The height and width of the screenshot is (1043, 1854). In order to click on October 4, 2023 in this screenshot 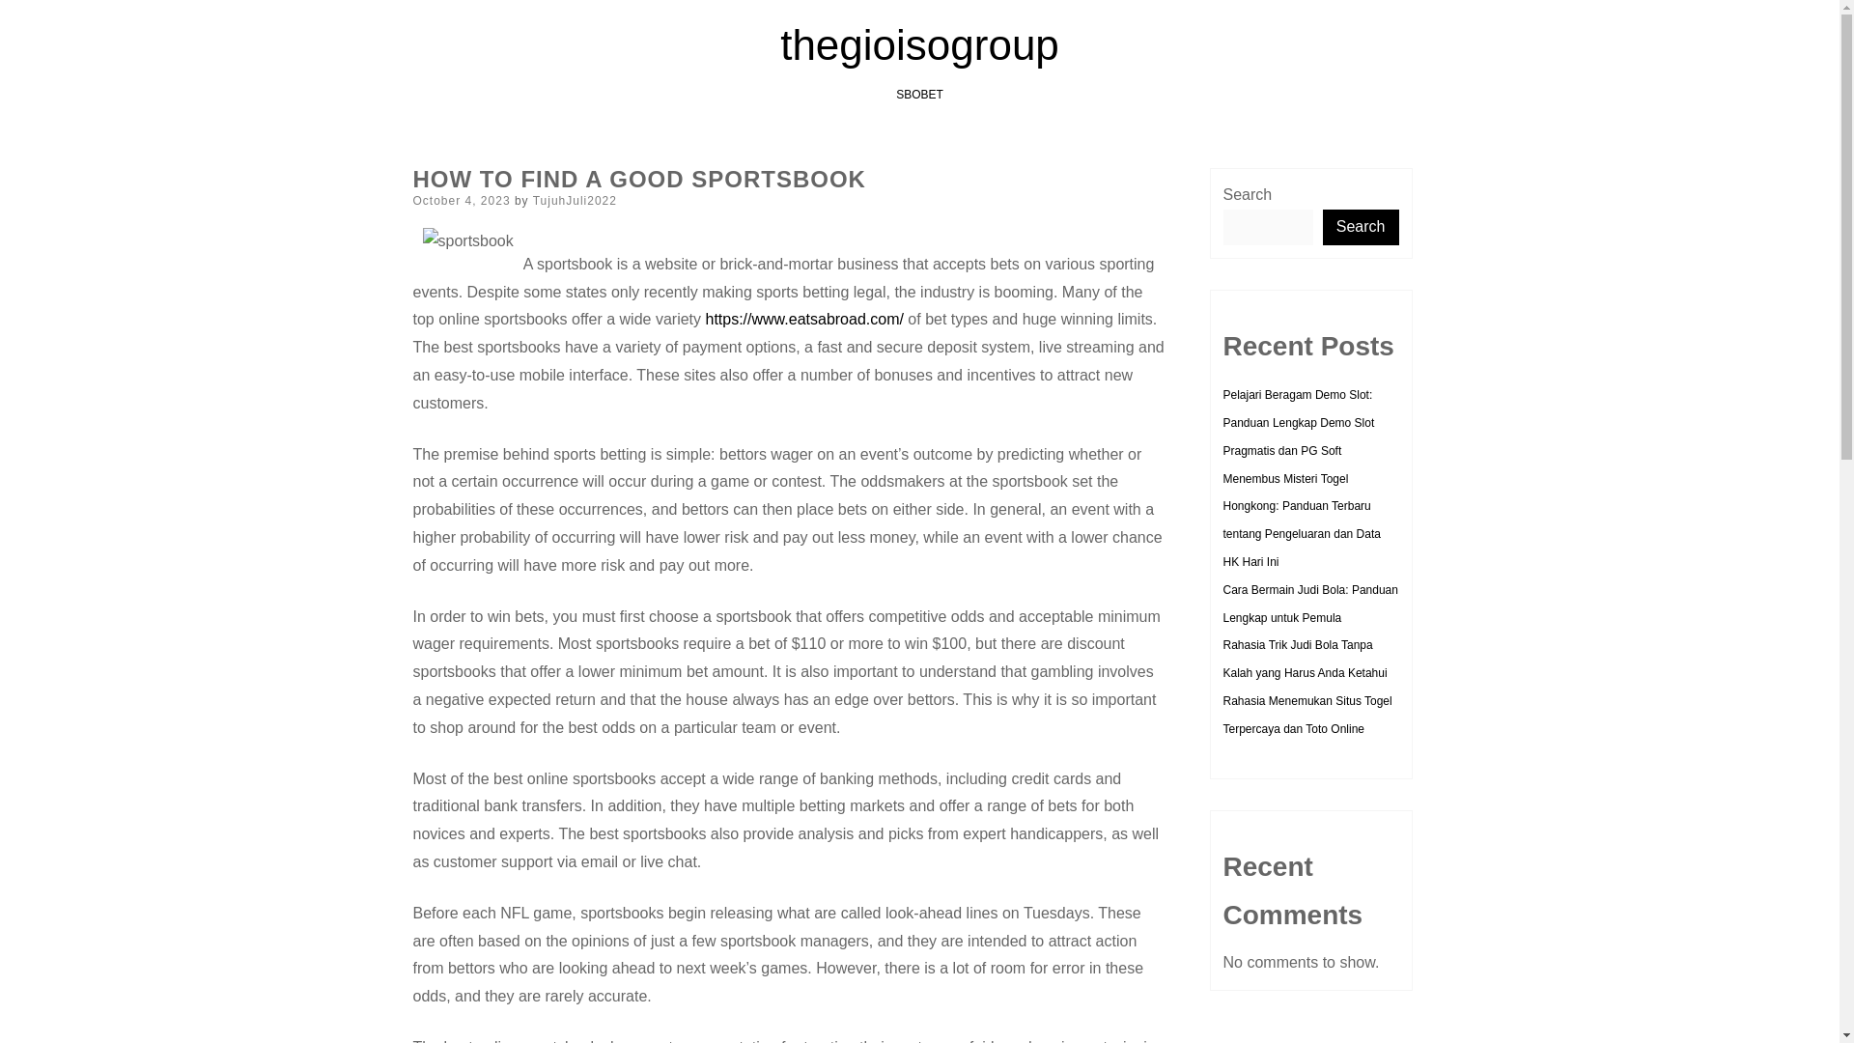, I will do `click(462, 200)`.